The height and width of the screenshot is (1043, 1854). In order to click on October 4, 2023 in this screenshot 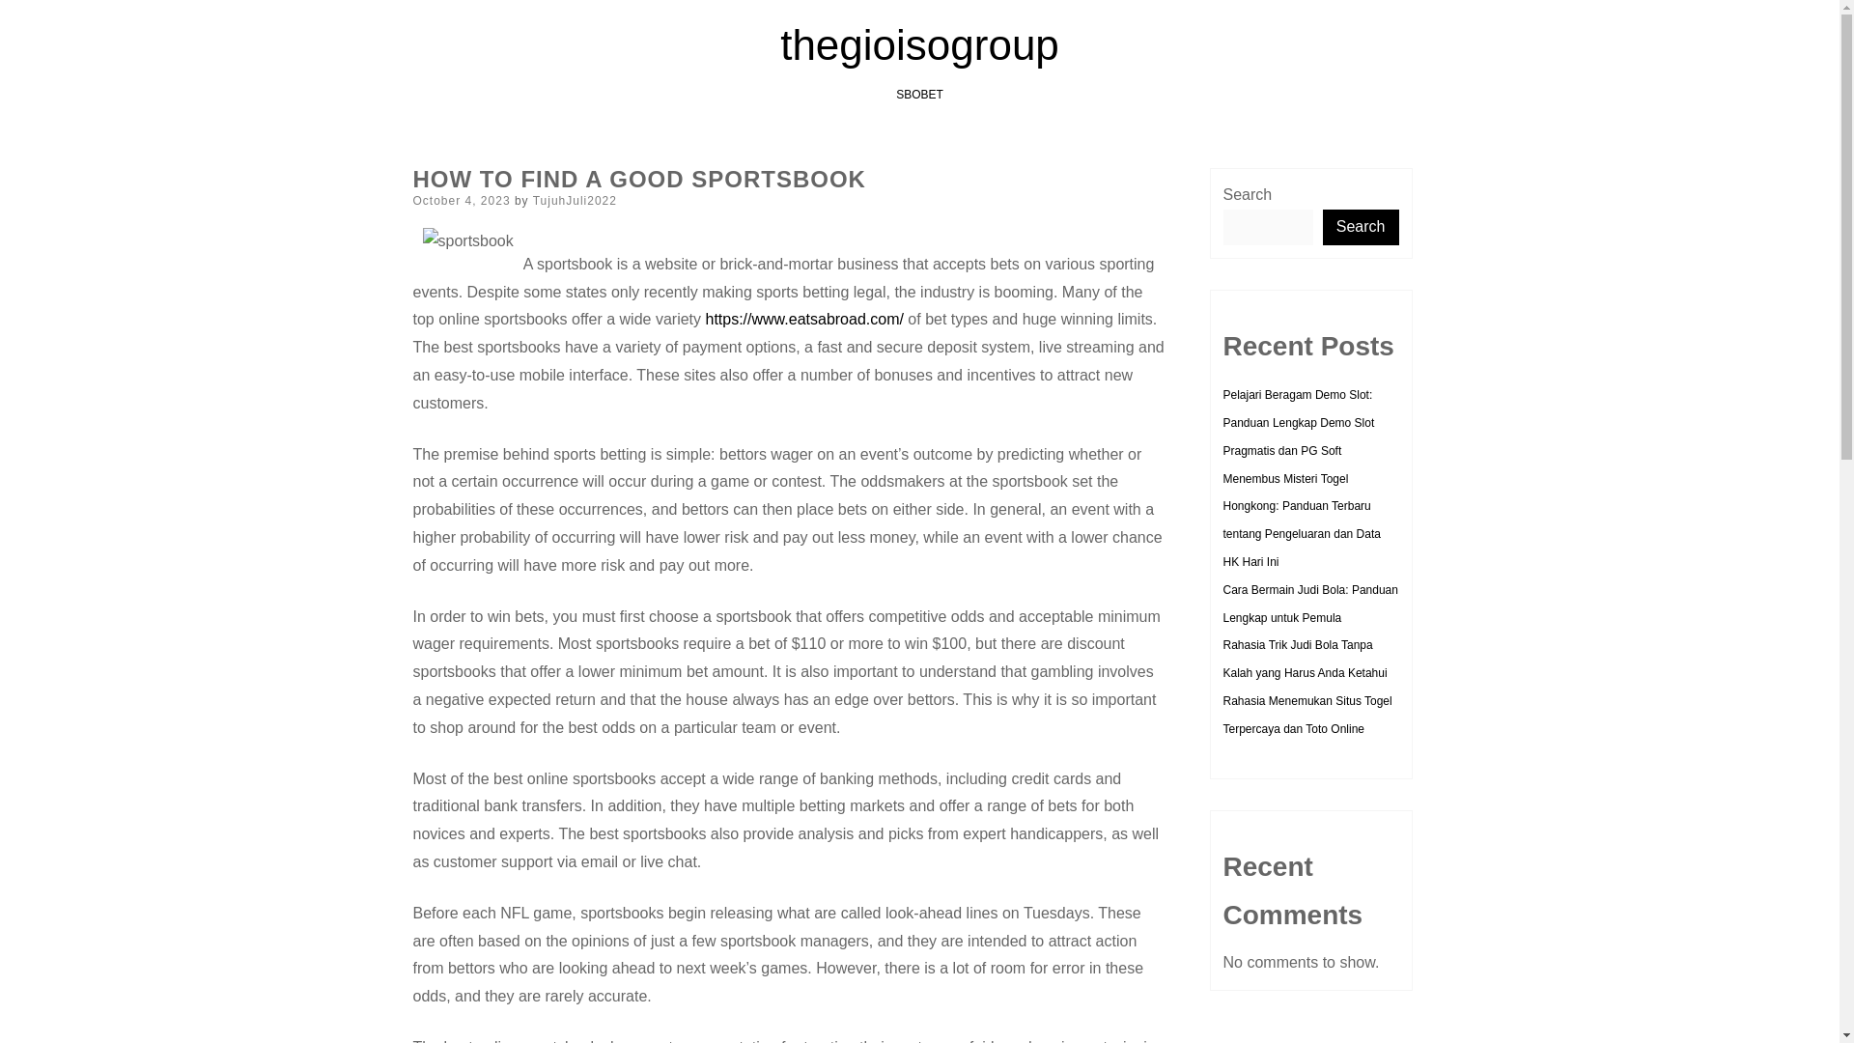, I will do `click(462, 200)`.